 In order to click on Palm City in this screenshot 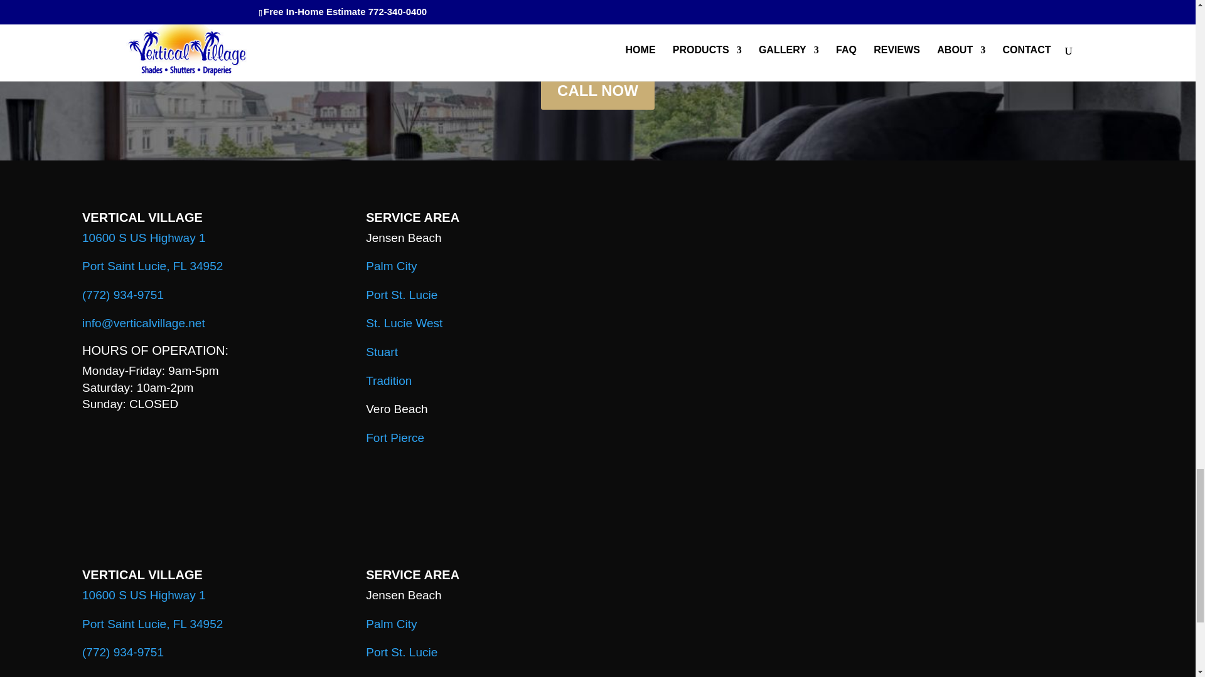, I will do `click(392, 266)`.